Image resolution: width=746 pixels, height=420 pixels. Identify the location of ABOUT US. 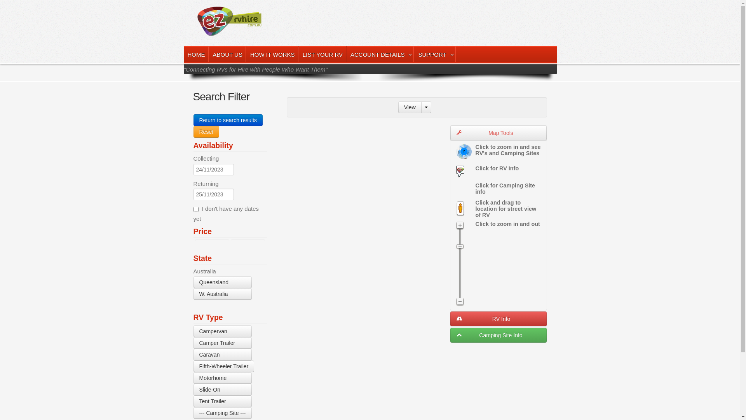
(228, 54).